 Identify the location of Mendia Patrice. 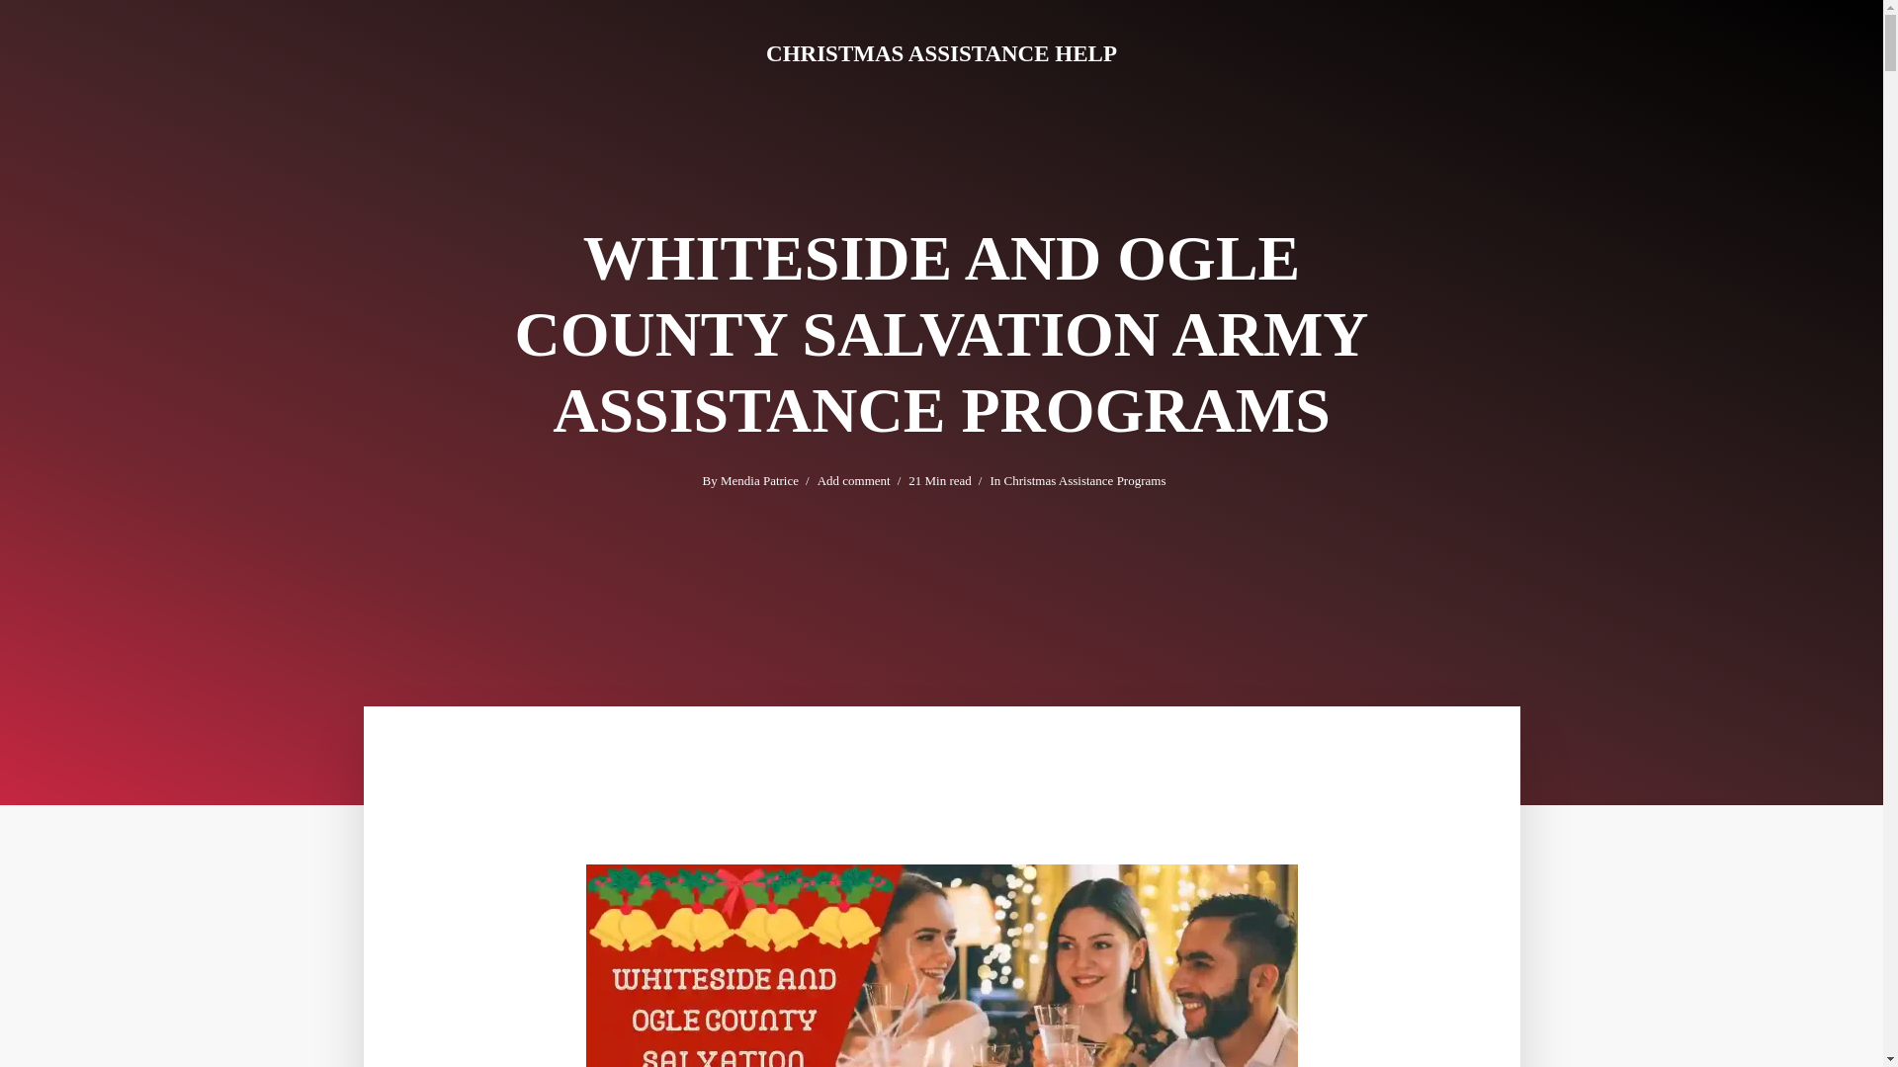
(759, 482).